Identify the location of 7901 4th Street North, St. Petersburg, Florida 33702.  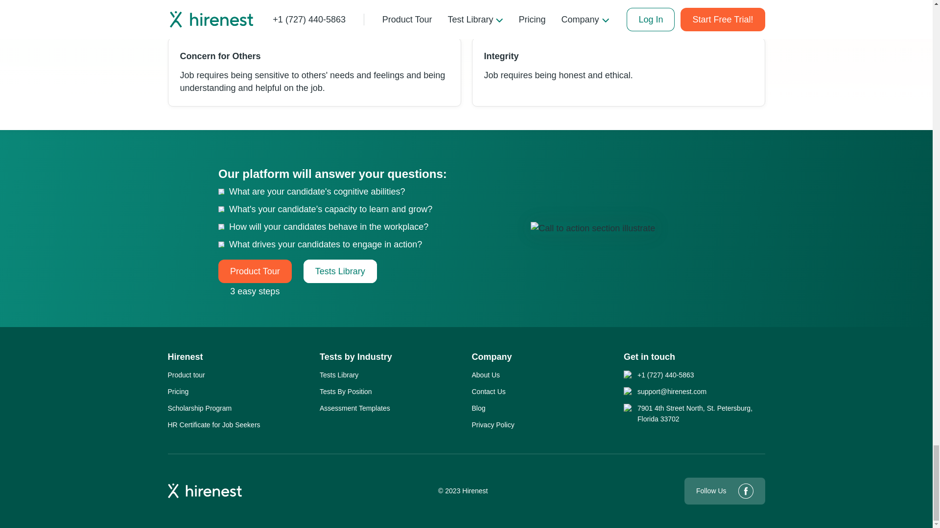
(701, 414).